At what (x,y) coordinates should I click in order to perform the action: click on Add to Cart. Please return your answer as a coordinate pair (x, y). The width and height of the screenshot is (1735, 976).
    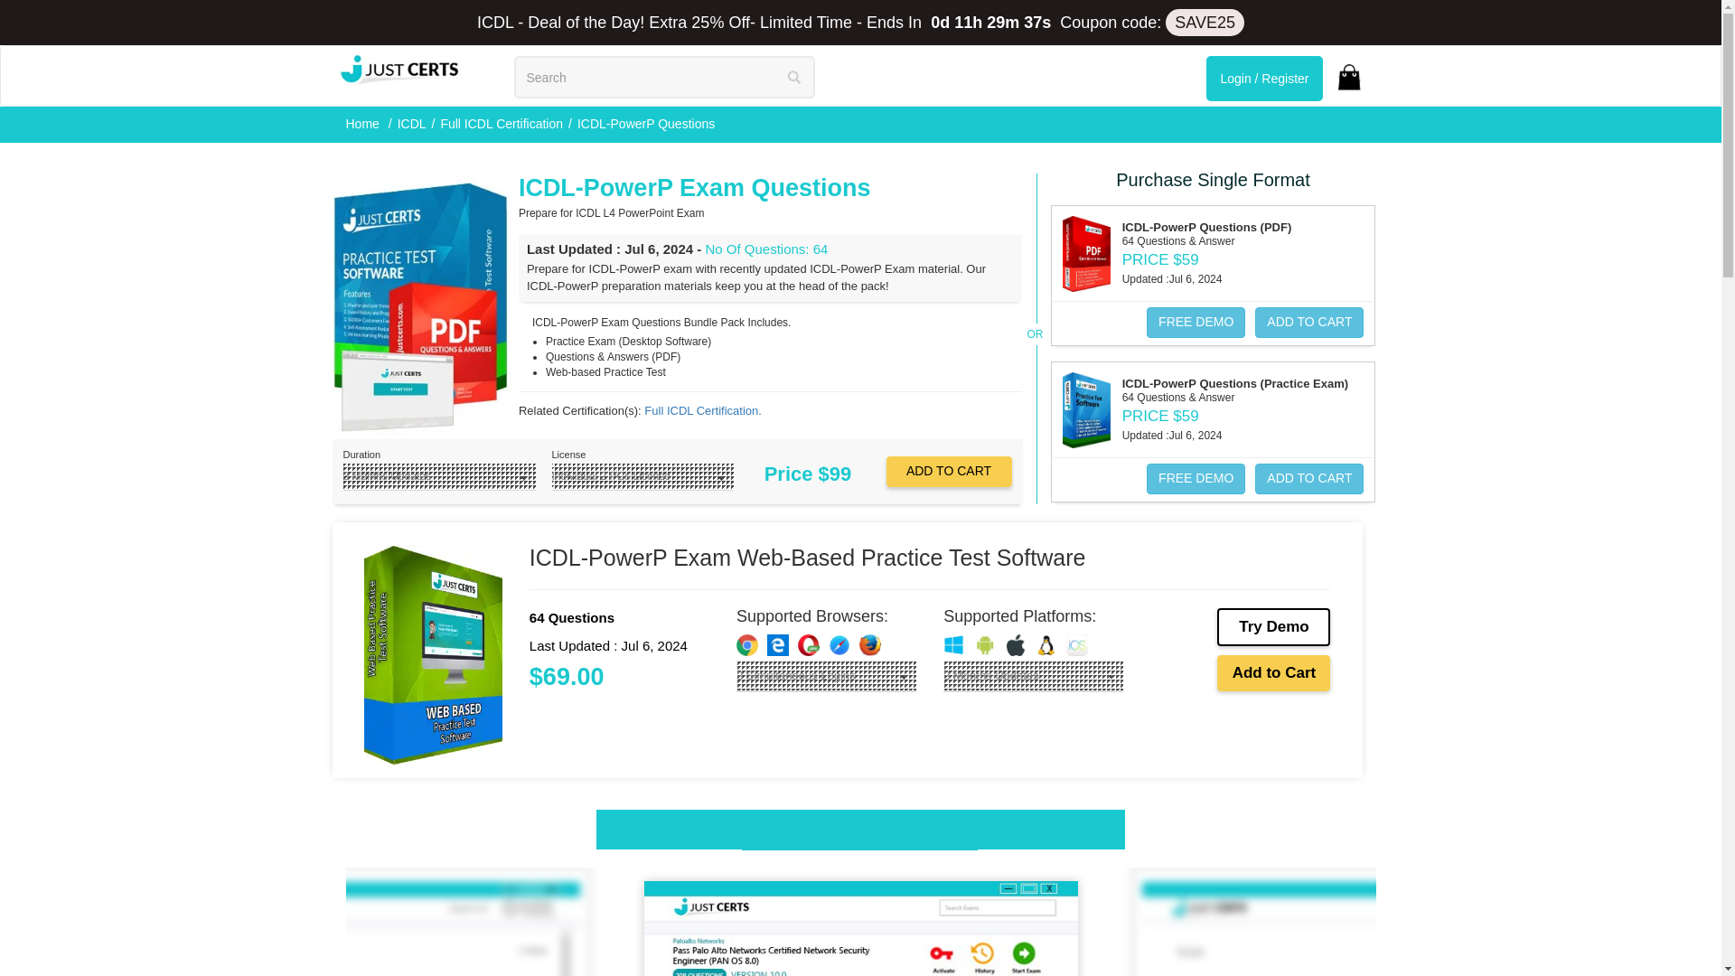
    Looking at the image, I should click on (1274, 672).